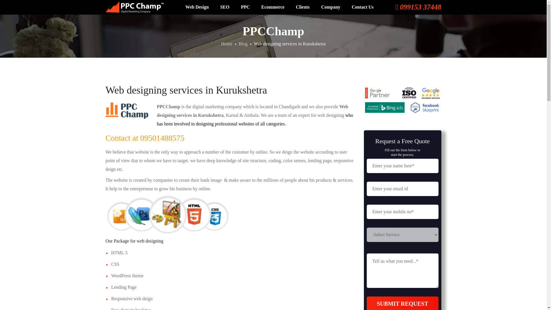 Image resolution: width=551 pixels, height=310 pixels. I want to click on Blog, so click(243, 44).